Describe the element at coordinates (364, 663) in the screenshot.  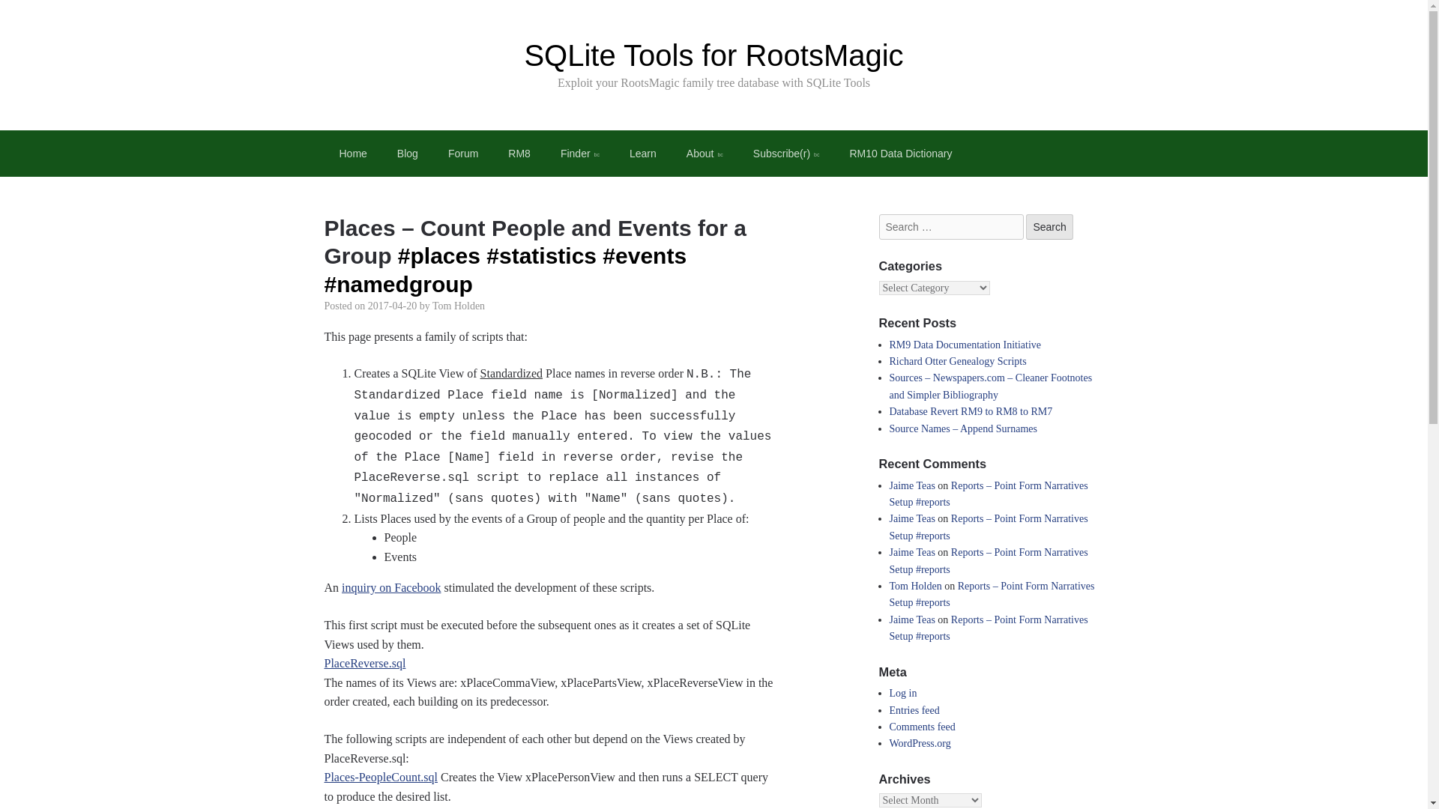
I see `PlaceReverse.sql` at that location.